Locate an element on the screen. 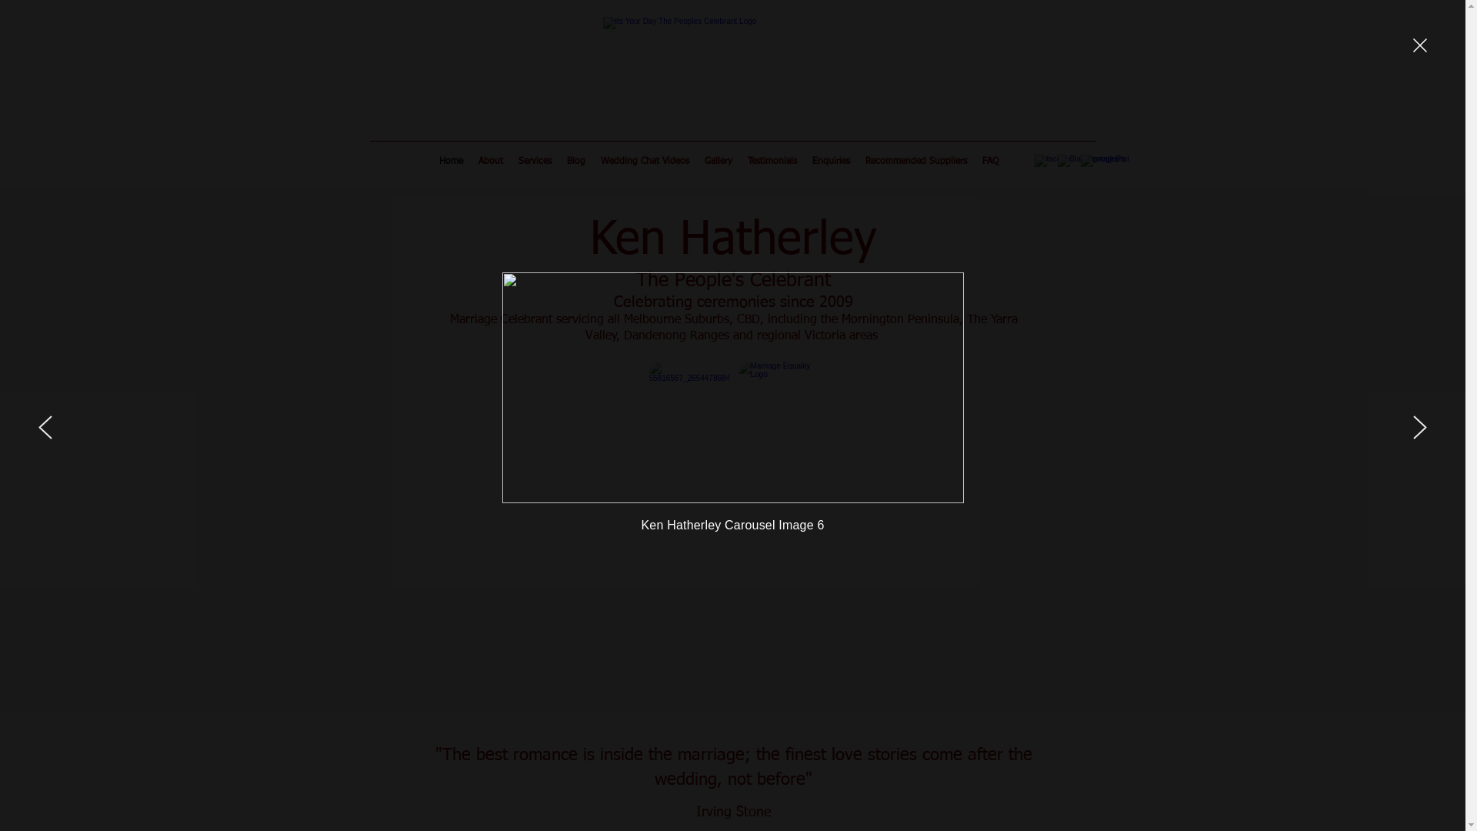 The height and width of the screenshot is (831, 1477). Services is located at coordinates (535, 161).